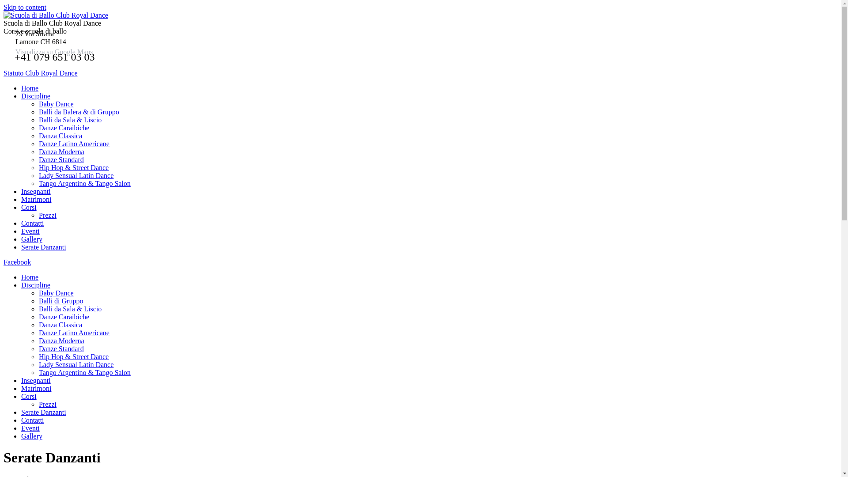  What do you see at coordinates (36, 285) in the screenshot?
I see `Discipline` at bounding box center [36, 285].